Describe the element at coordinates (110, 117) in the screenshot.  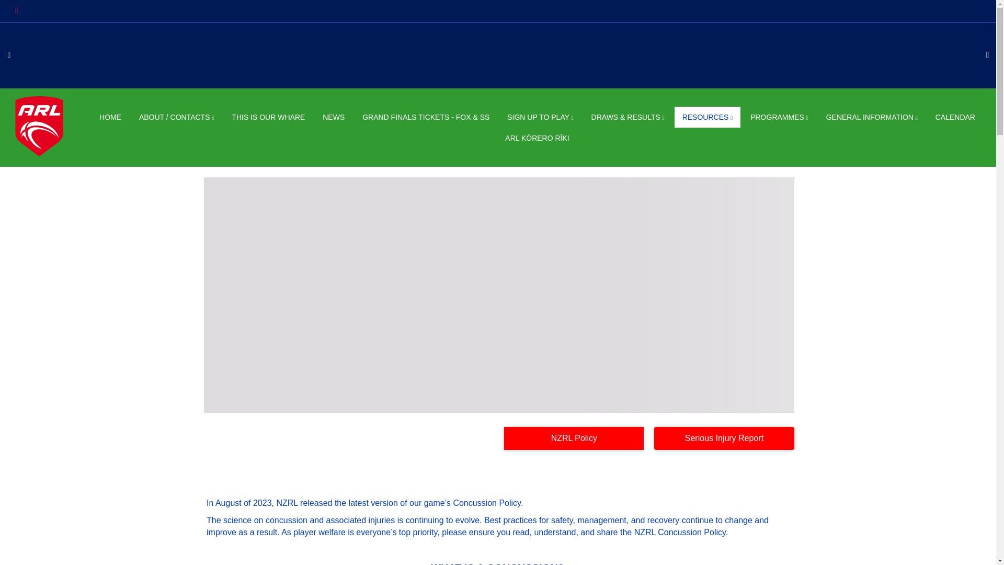
I see `HOME` at that location.